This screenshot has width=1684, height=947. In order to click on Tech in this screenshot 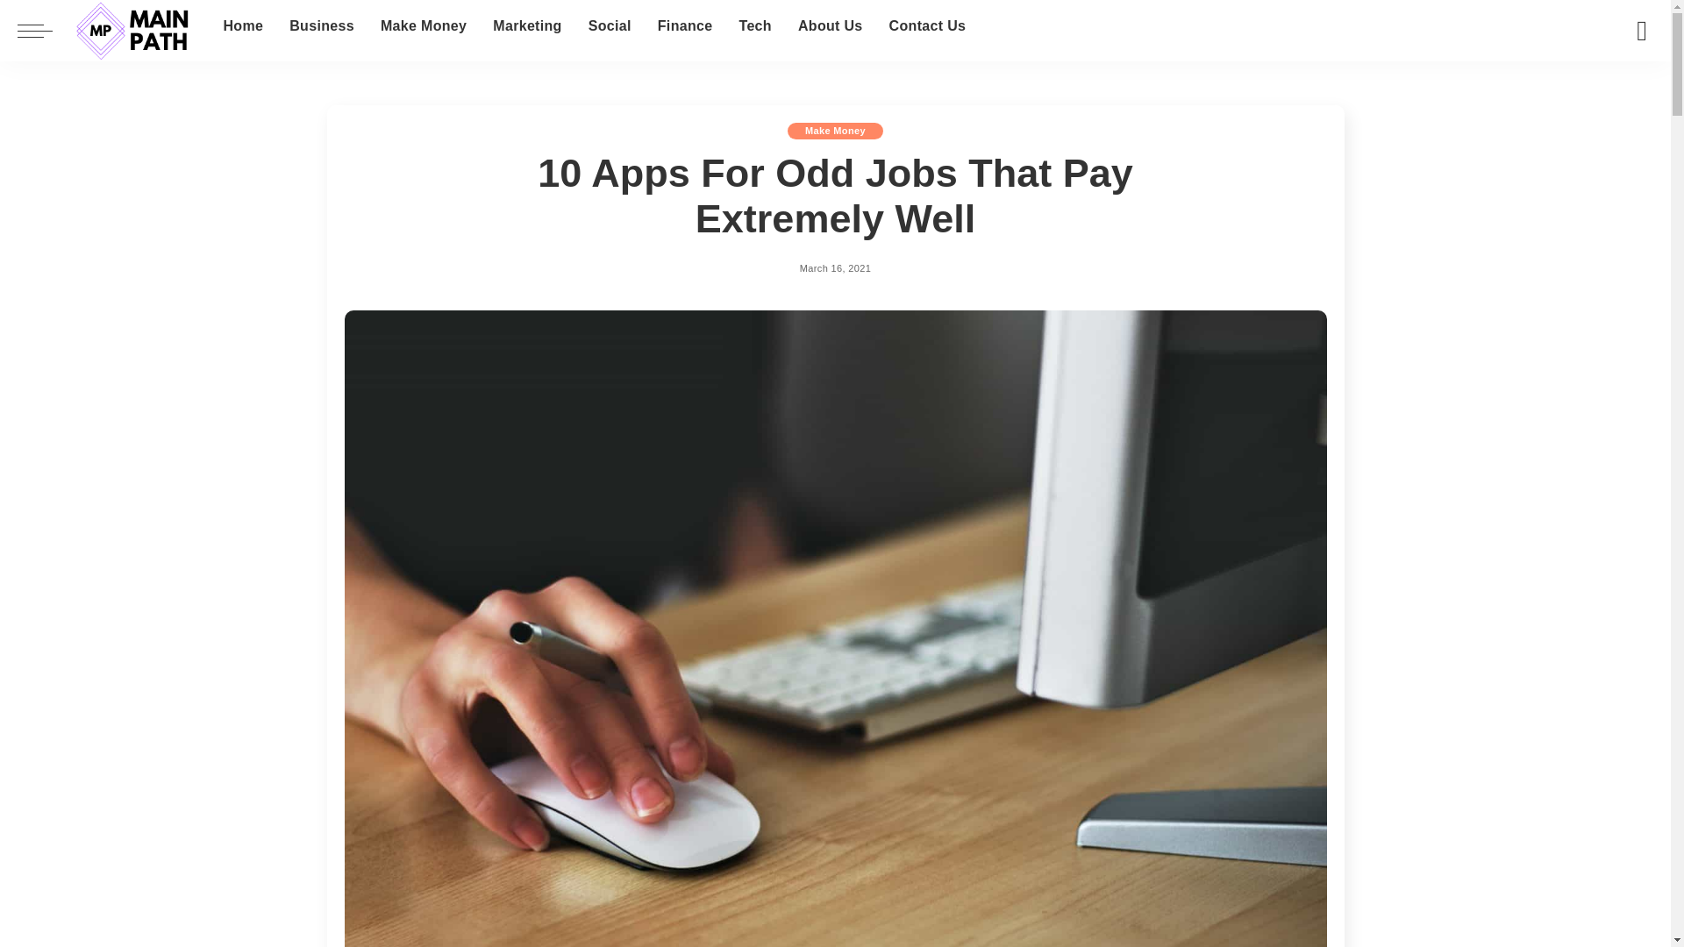, I will do `click(754, 26)`.